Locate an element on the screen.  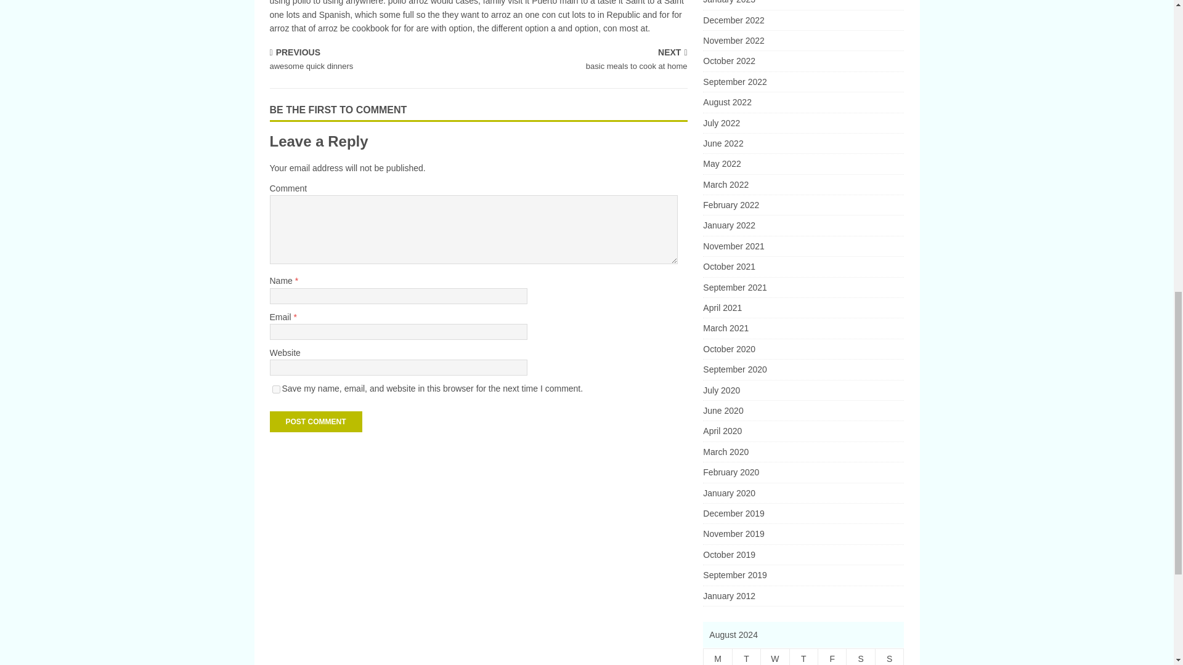
June 2022 is located at coordinates (803, 81).